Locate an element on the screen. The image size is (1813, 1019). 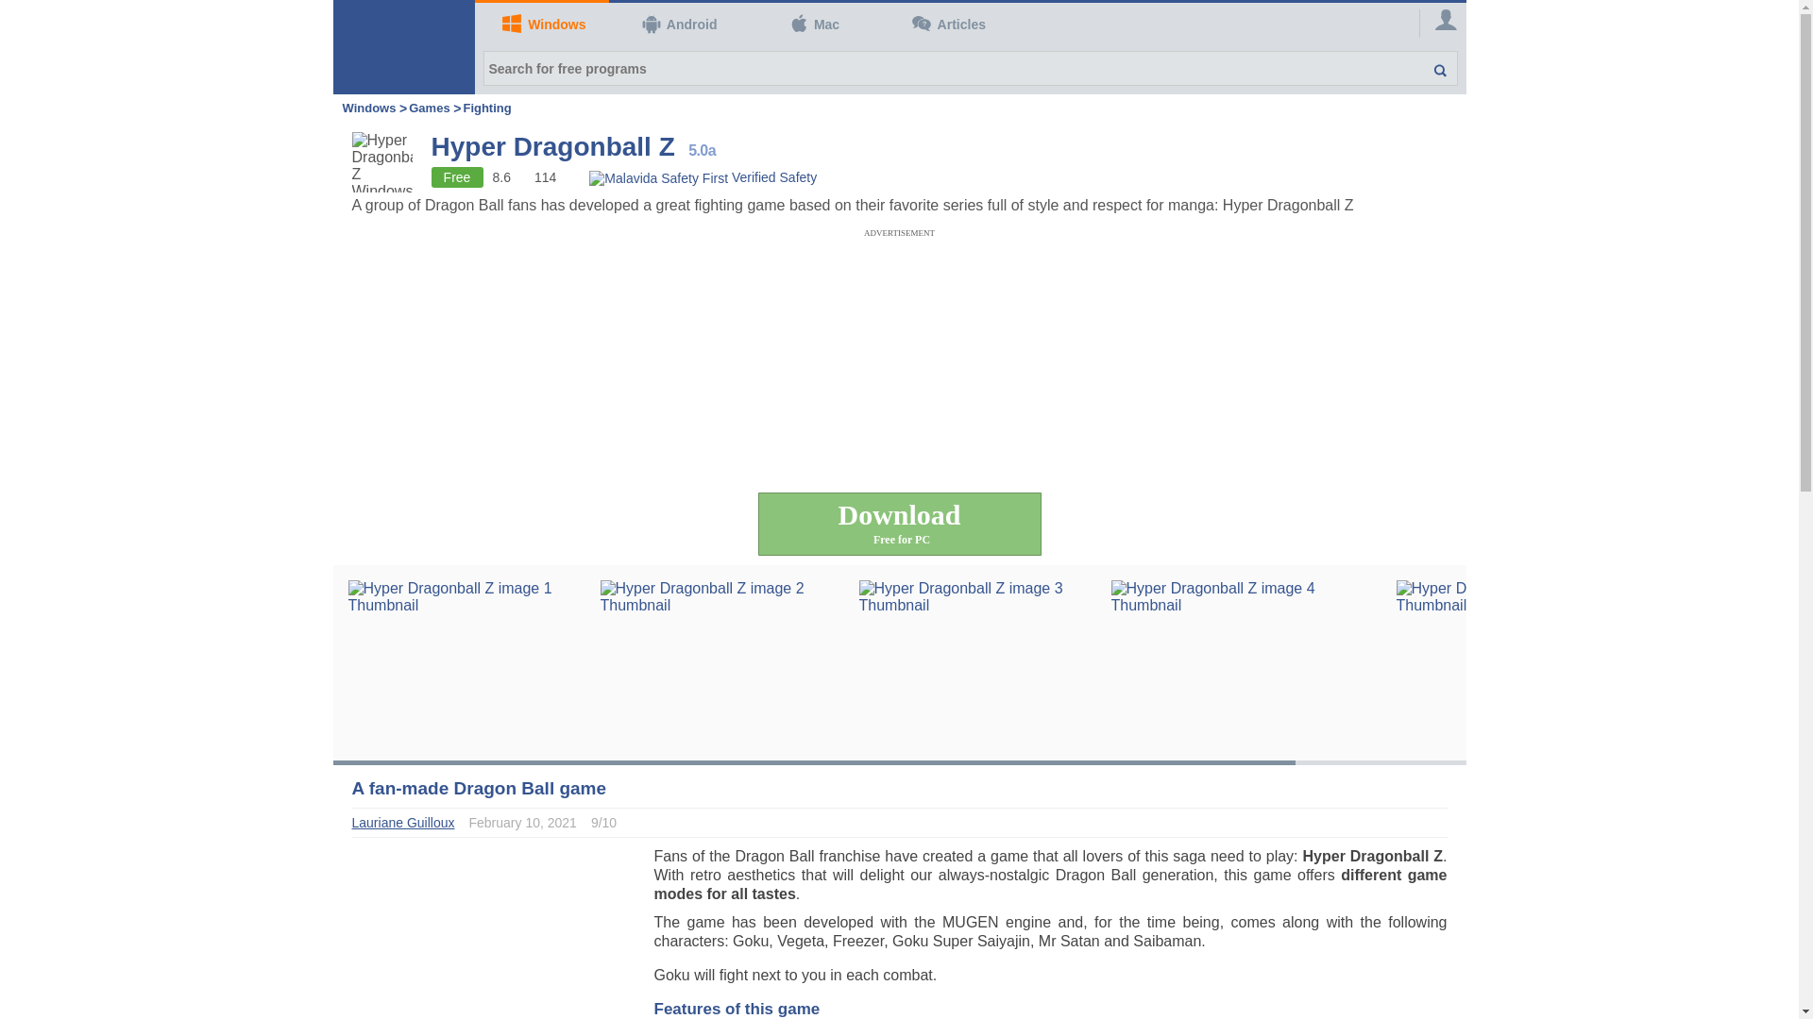
Verified Safety is located at coordinates (703, 176).